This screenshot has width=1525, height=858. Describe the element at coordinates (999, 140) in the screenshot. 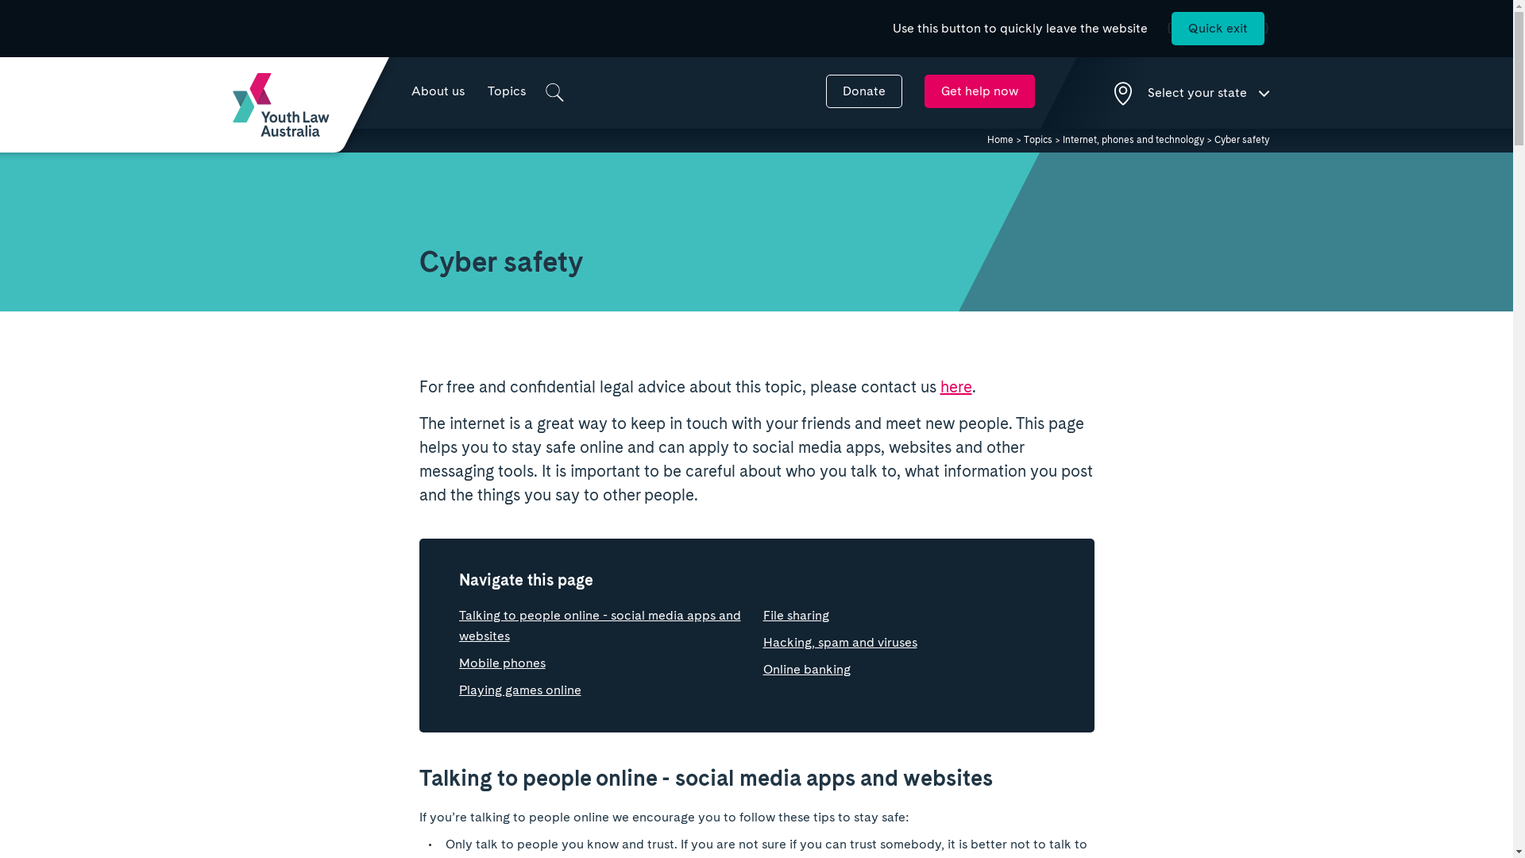

I see `Home` at that location.